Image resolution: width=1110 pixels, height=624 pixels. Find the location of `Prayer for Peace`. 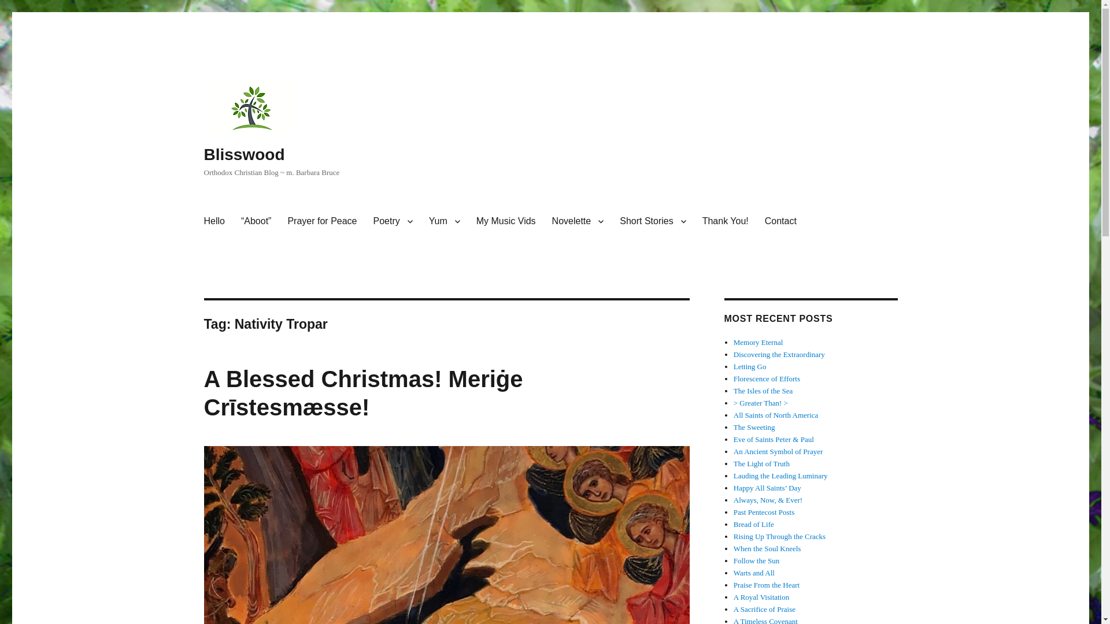

Prayer for Peace is located at coordinates (322, 221).